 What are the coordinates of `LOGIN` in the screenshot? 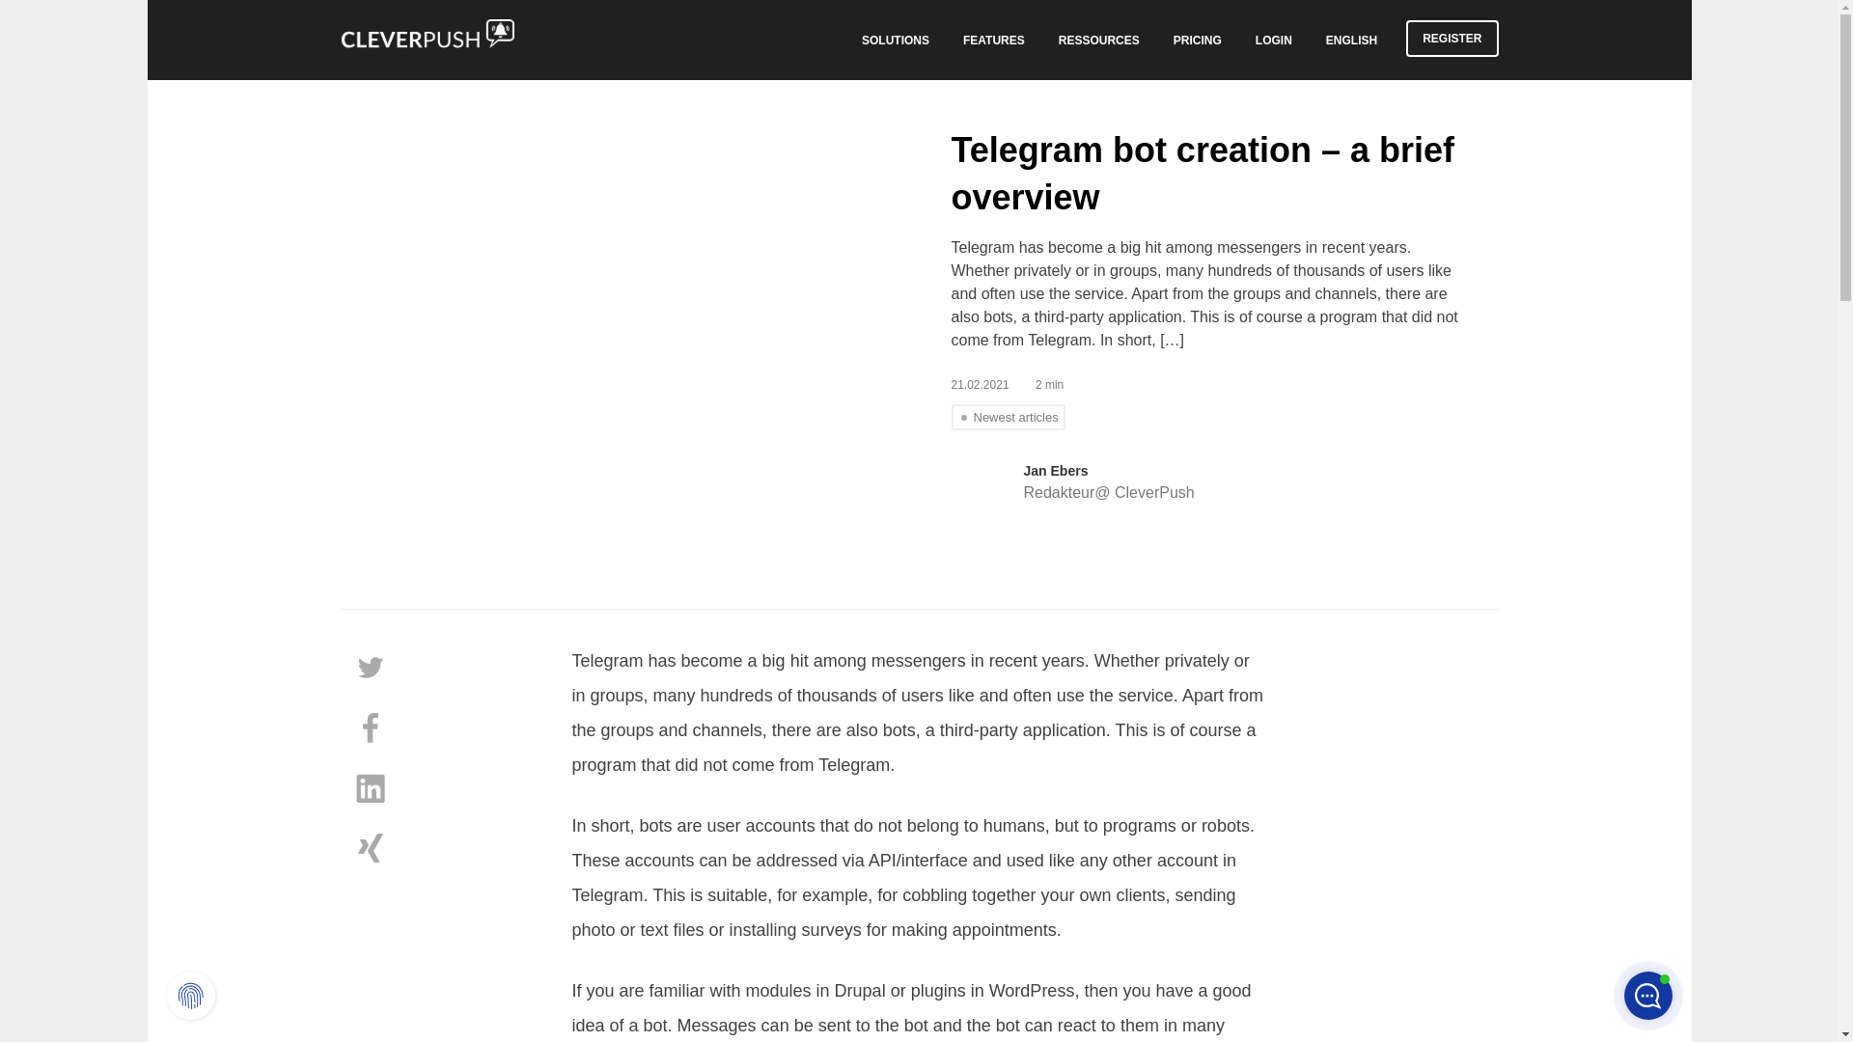 It's located at (1274, 39).